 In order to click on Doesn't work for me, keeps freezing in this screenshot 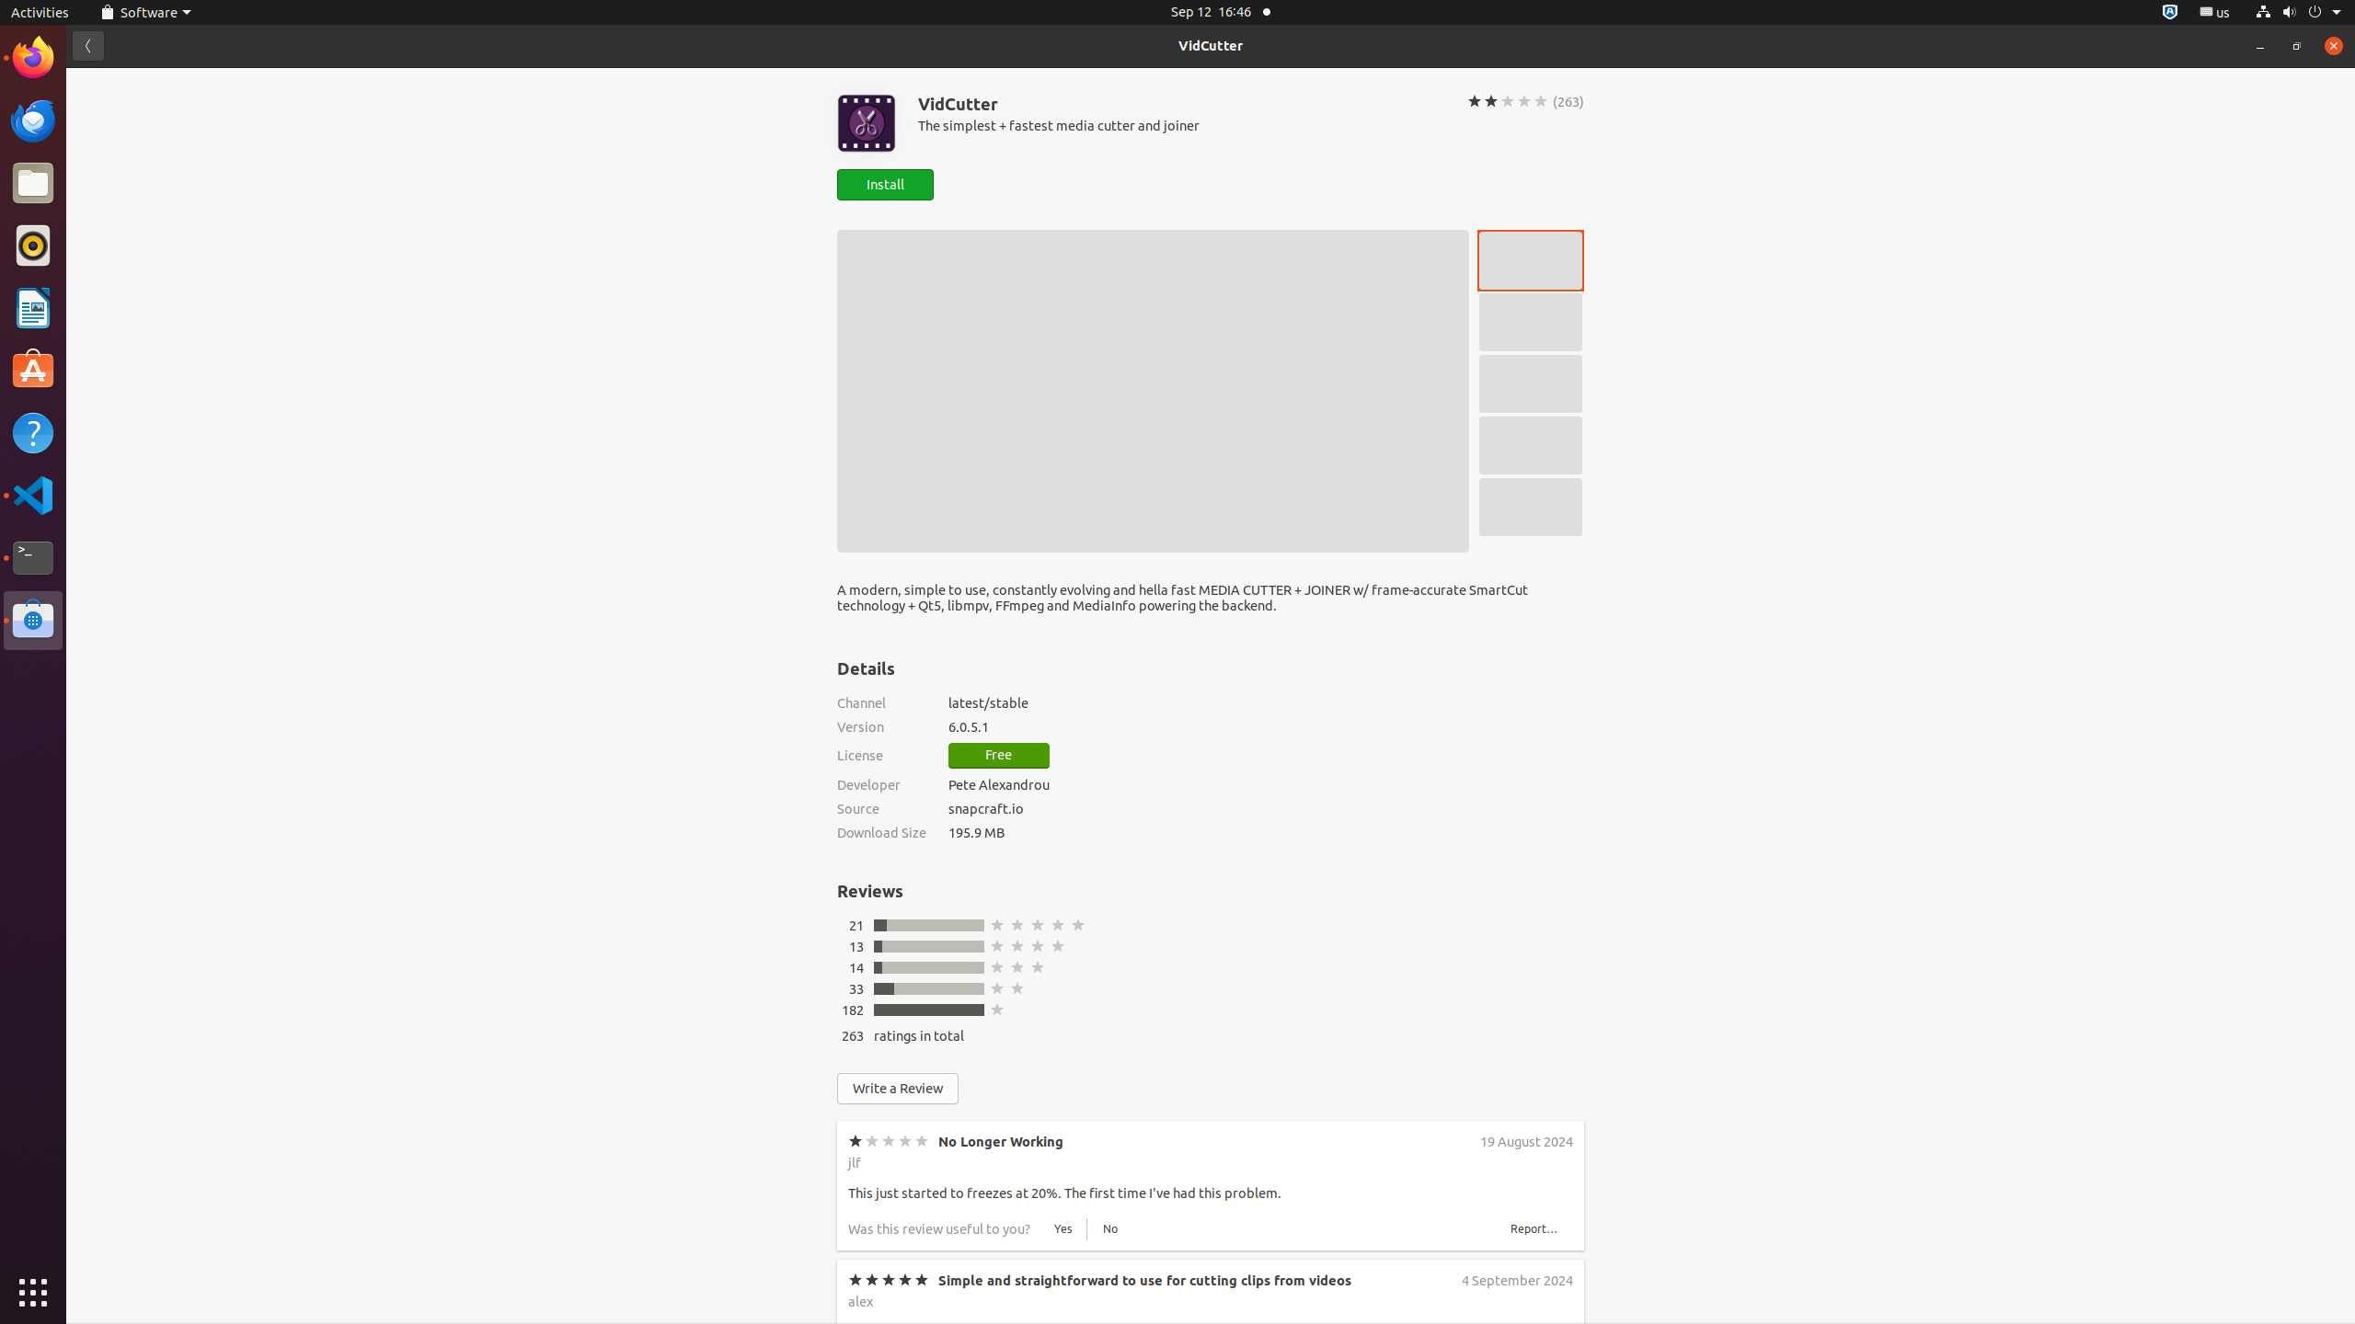, I will do `click(1056, 1420)`.